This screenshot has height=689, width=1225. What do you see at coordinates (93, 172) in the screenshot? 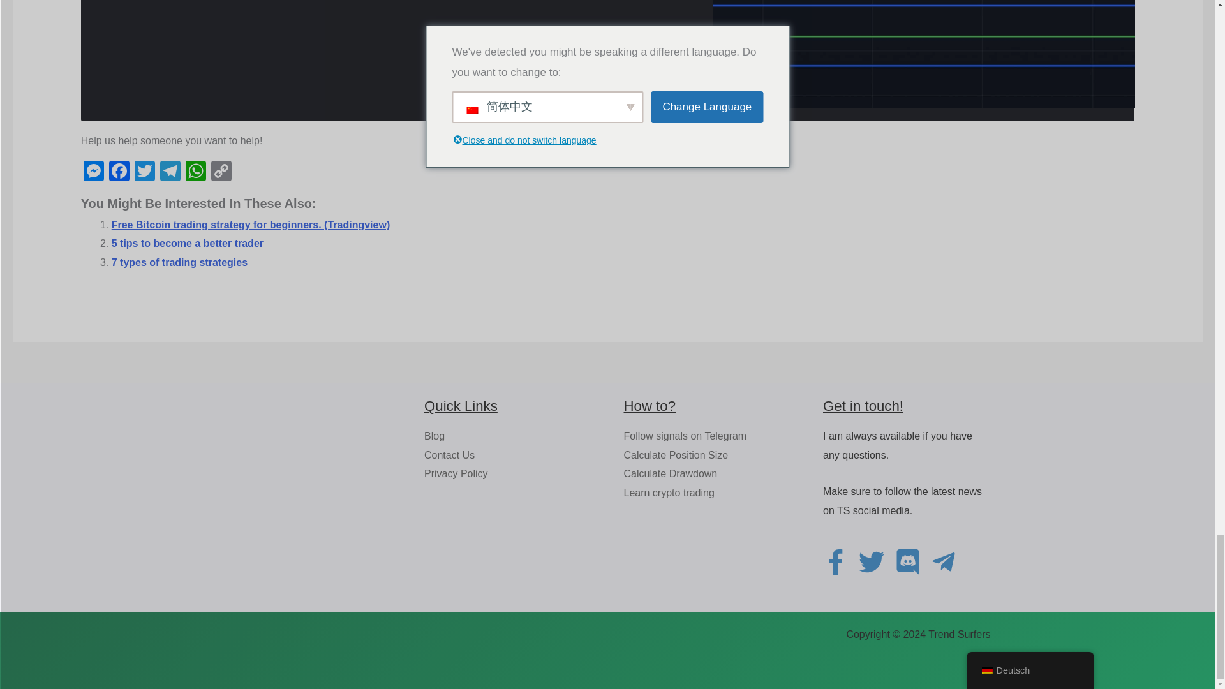
I see `Messenger` at bounding box center [93, 172].